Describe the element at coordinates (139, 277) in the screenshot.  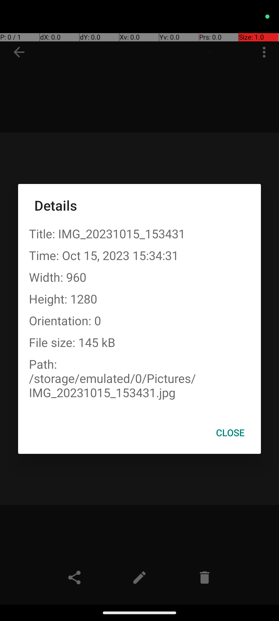
I see `Width: 960` at that location.